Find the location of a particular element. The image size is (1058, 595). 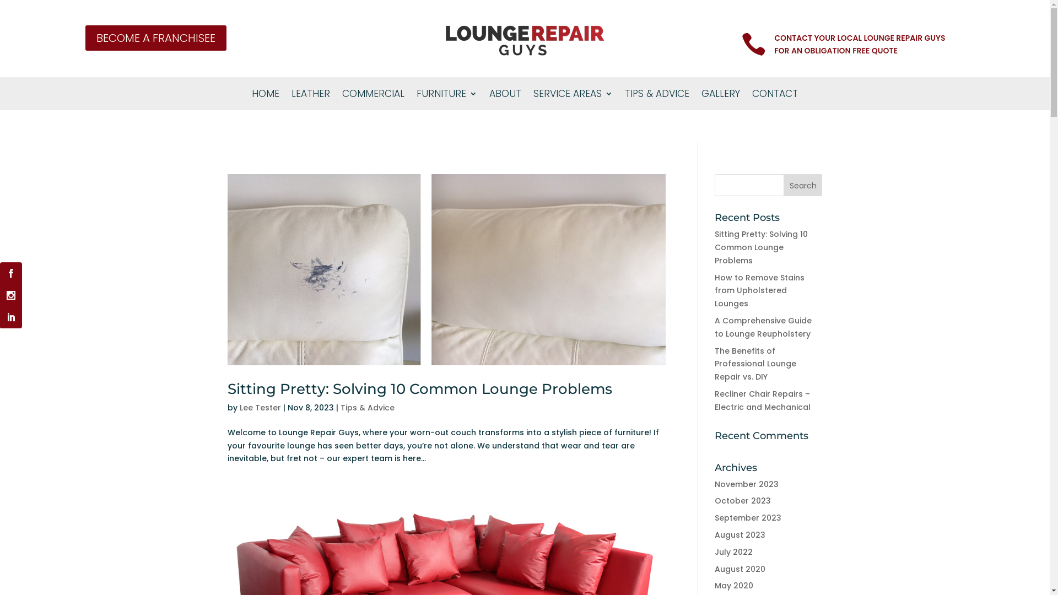

CONTACT is located at coordinates (775, 96).